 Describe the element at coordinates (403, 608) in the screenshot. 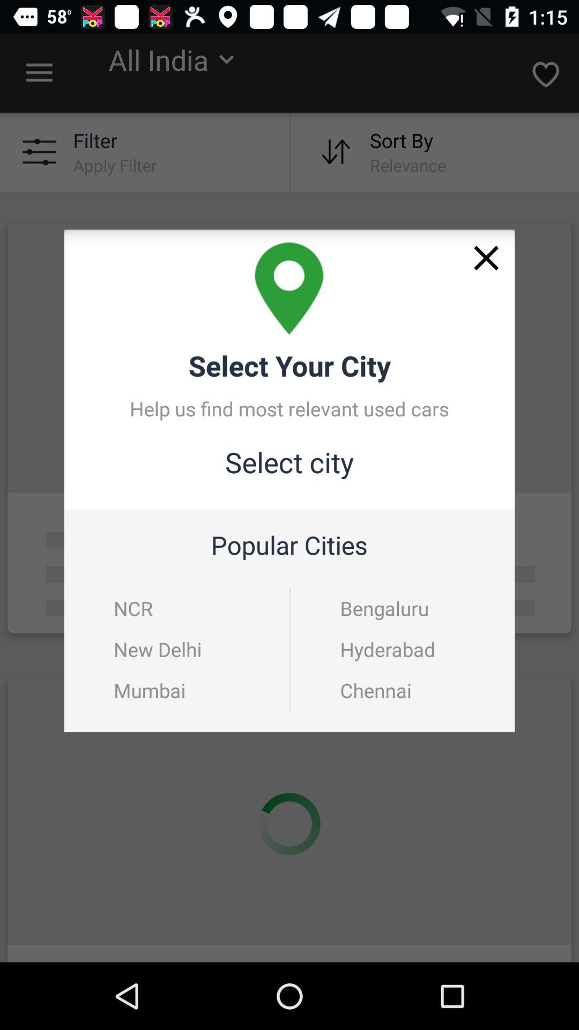

I see `press the bengaluru` at that location.